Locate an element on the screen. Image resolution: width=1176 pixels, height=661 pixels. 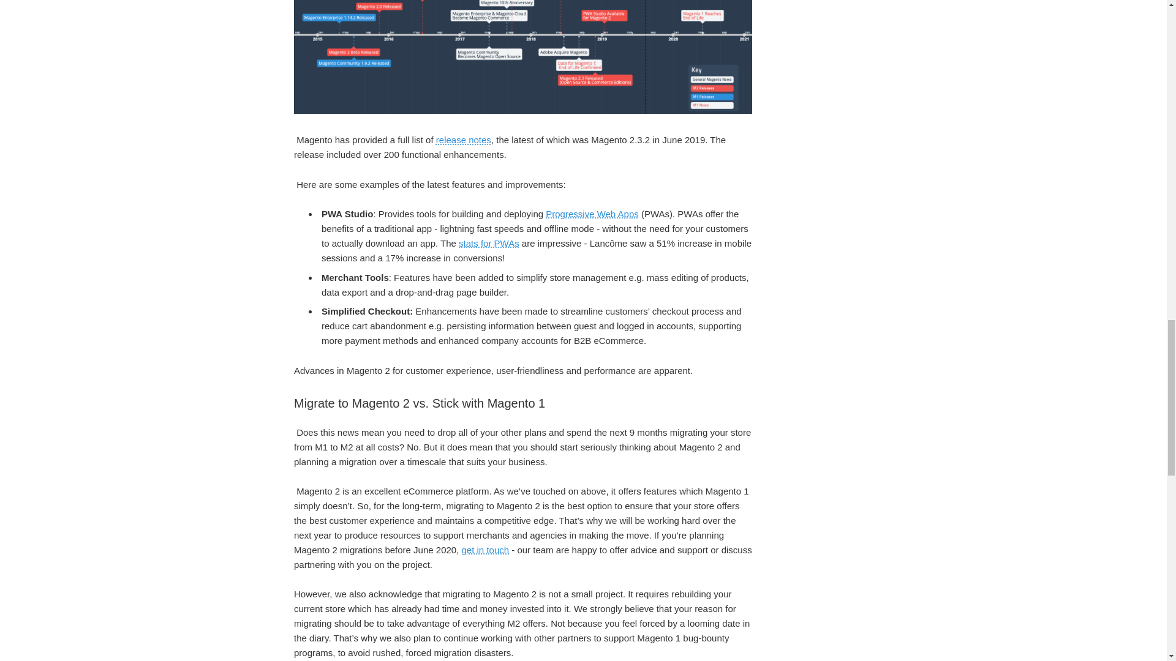
stats for PWAs is located at coordinates (489, 243).